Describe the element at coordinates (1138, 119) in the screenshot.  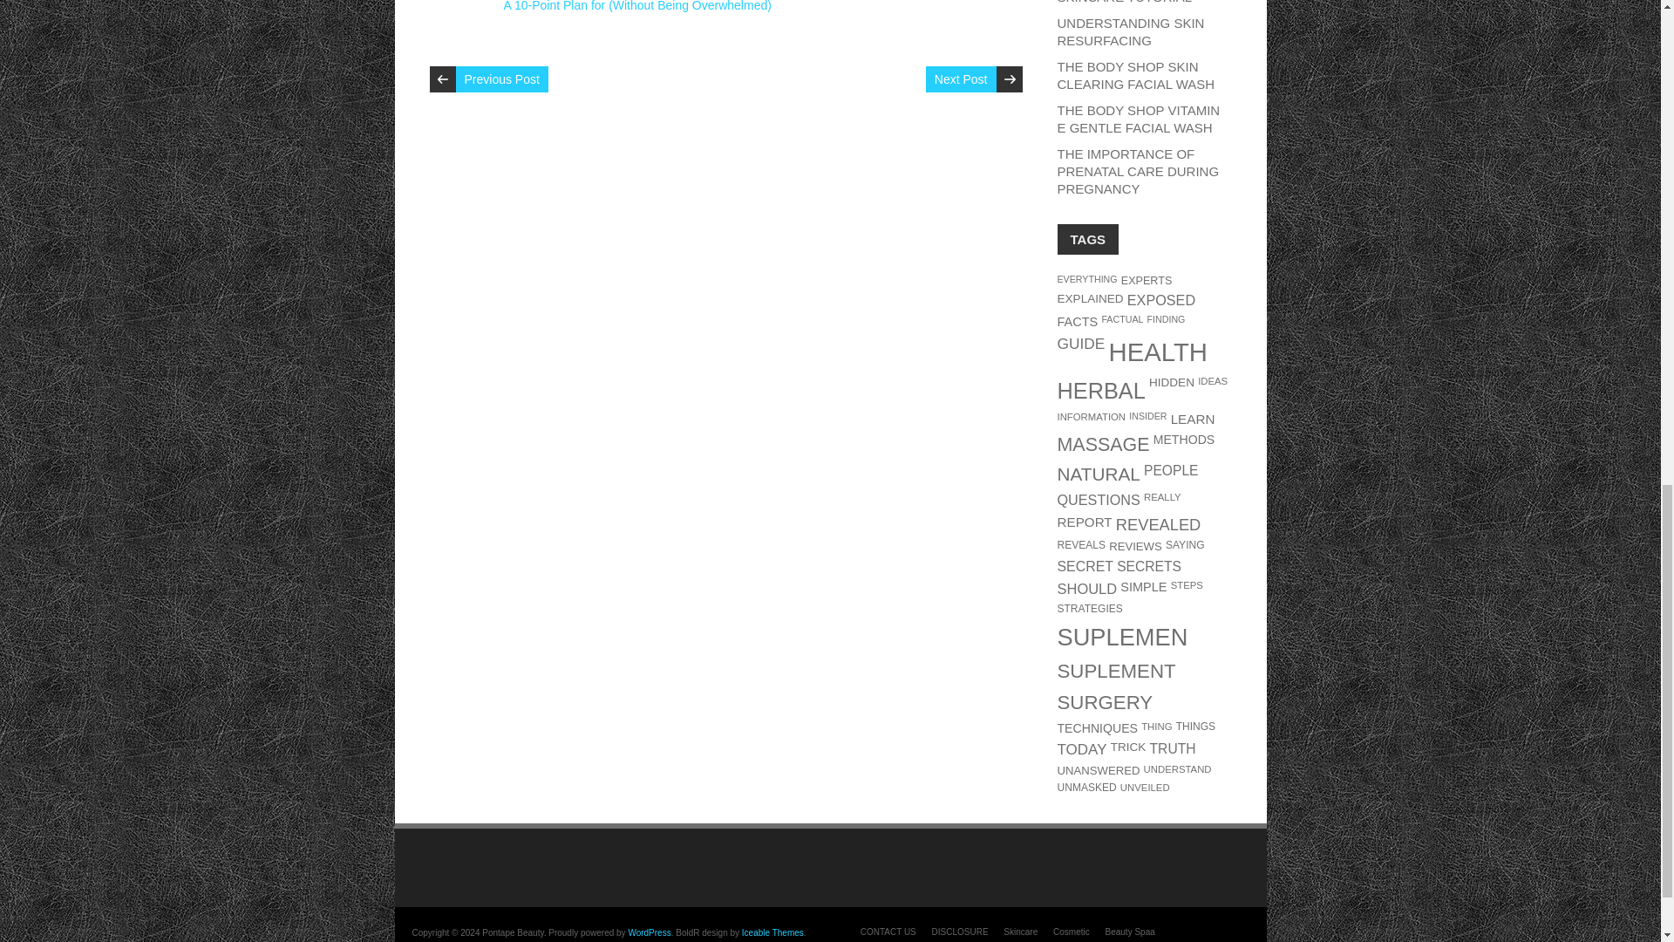
I see `THE BODY SHOP VITAMIN E GENTLE FACIAL WASH` at that location.